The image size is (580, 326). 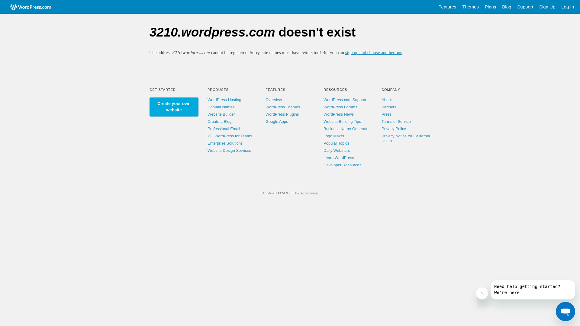 What do you see at coordinates (224, 100) in the screenshot?
I see `WordPress Hosting` at bounding box center [224, 100].